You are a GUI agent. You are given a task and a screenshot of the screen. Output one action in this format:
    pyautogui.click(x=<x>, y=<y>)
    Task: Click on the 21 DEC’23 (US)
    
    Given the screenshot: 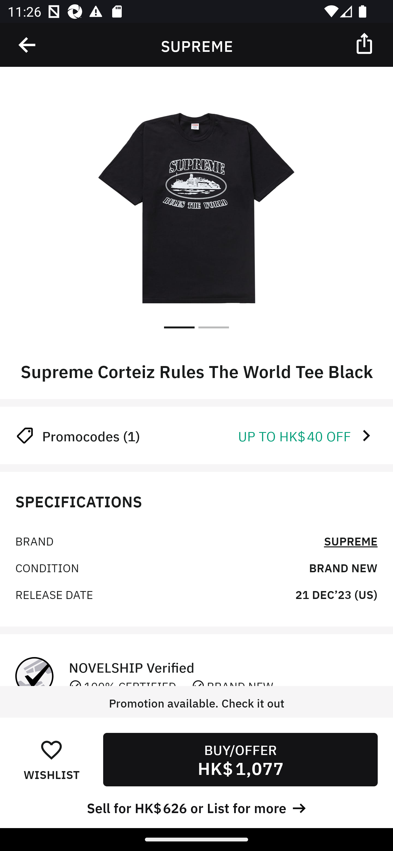 What is the action you would take?
    pyautogui.click(x=336, y=594)
    